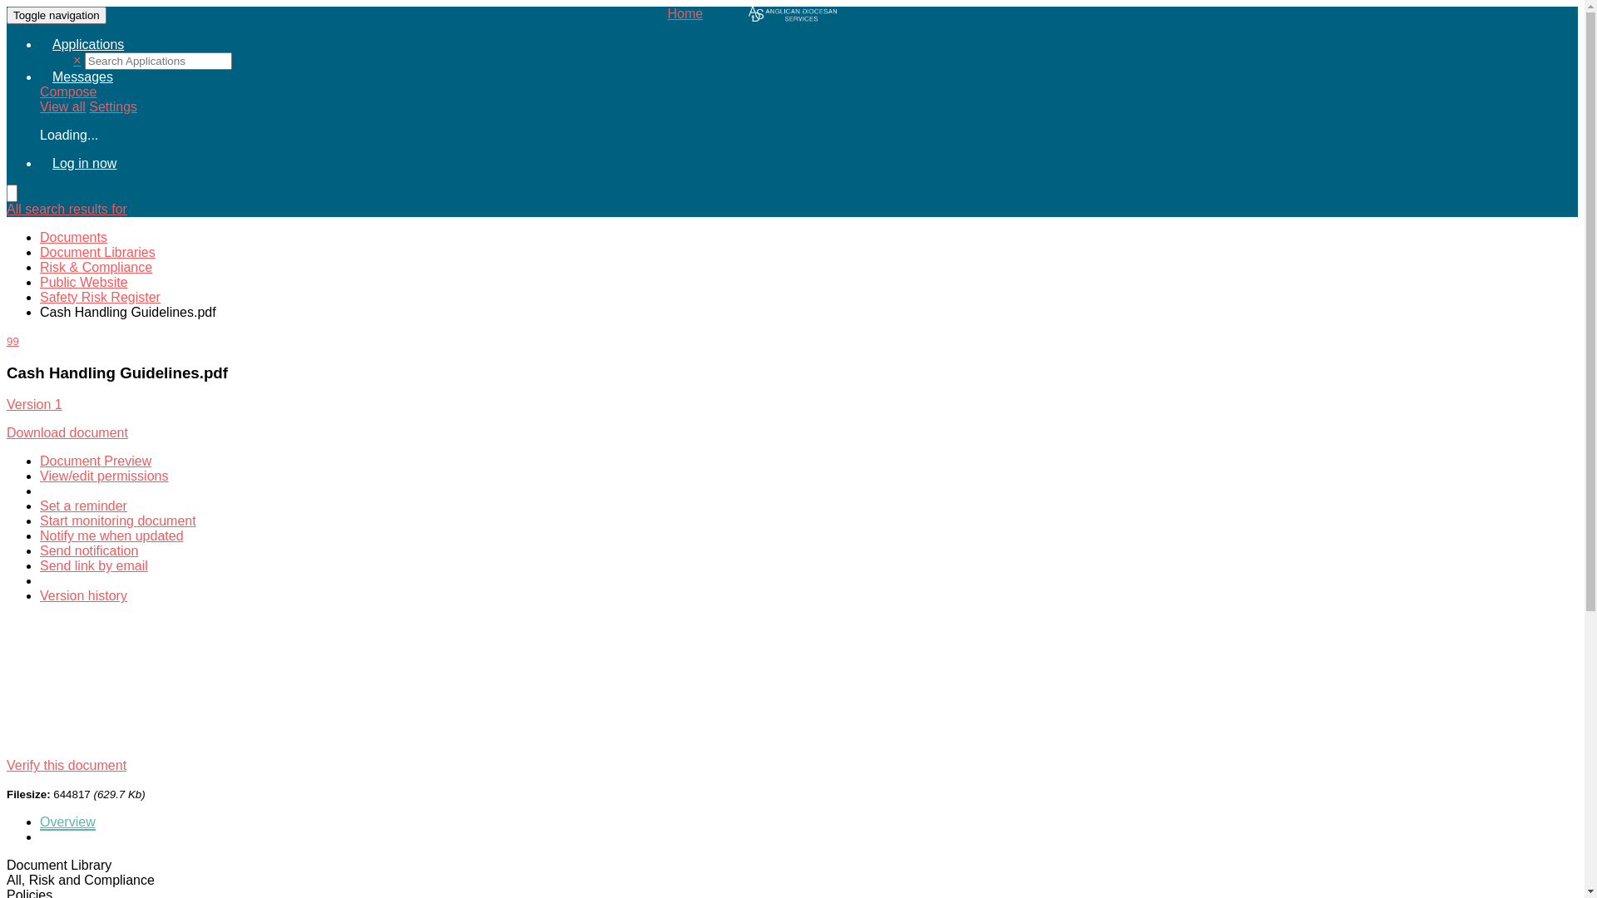 Image resolution: width=1597 pixels, height=898 pixels. I want to click on Notify me when updated, so click(111, 536).